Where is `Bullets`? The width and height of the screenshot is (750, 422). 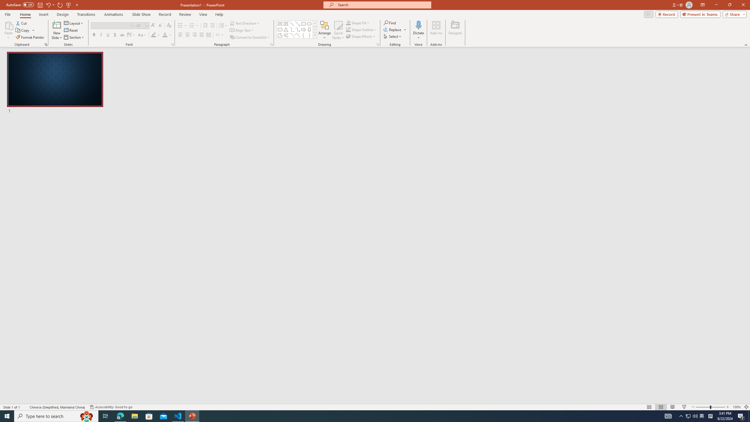
Bullets is located at coordinates (183, 26).